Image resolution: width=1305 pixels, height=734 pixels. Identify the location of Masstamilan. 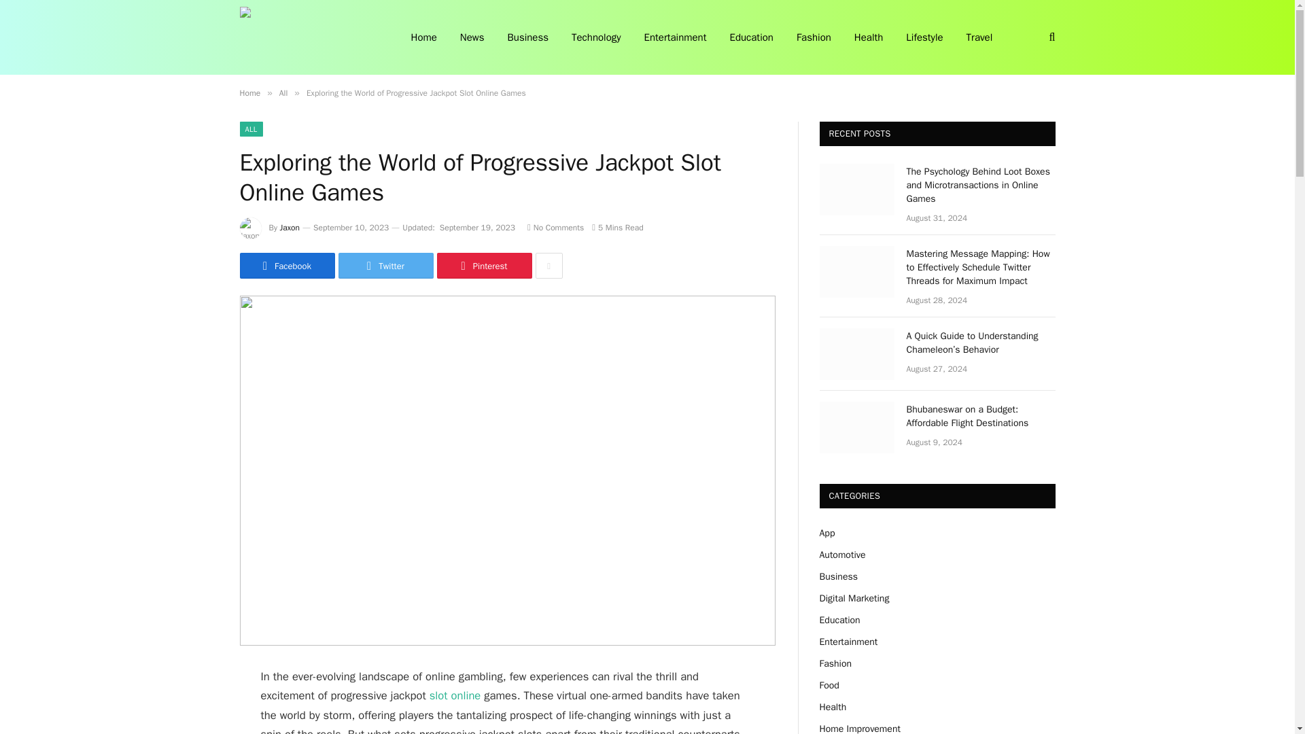
(307, 37).